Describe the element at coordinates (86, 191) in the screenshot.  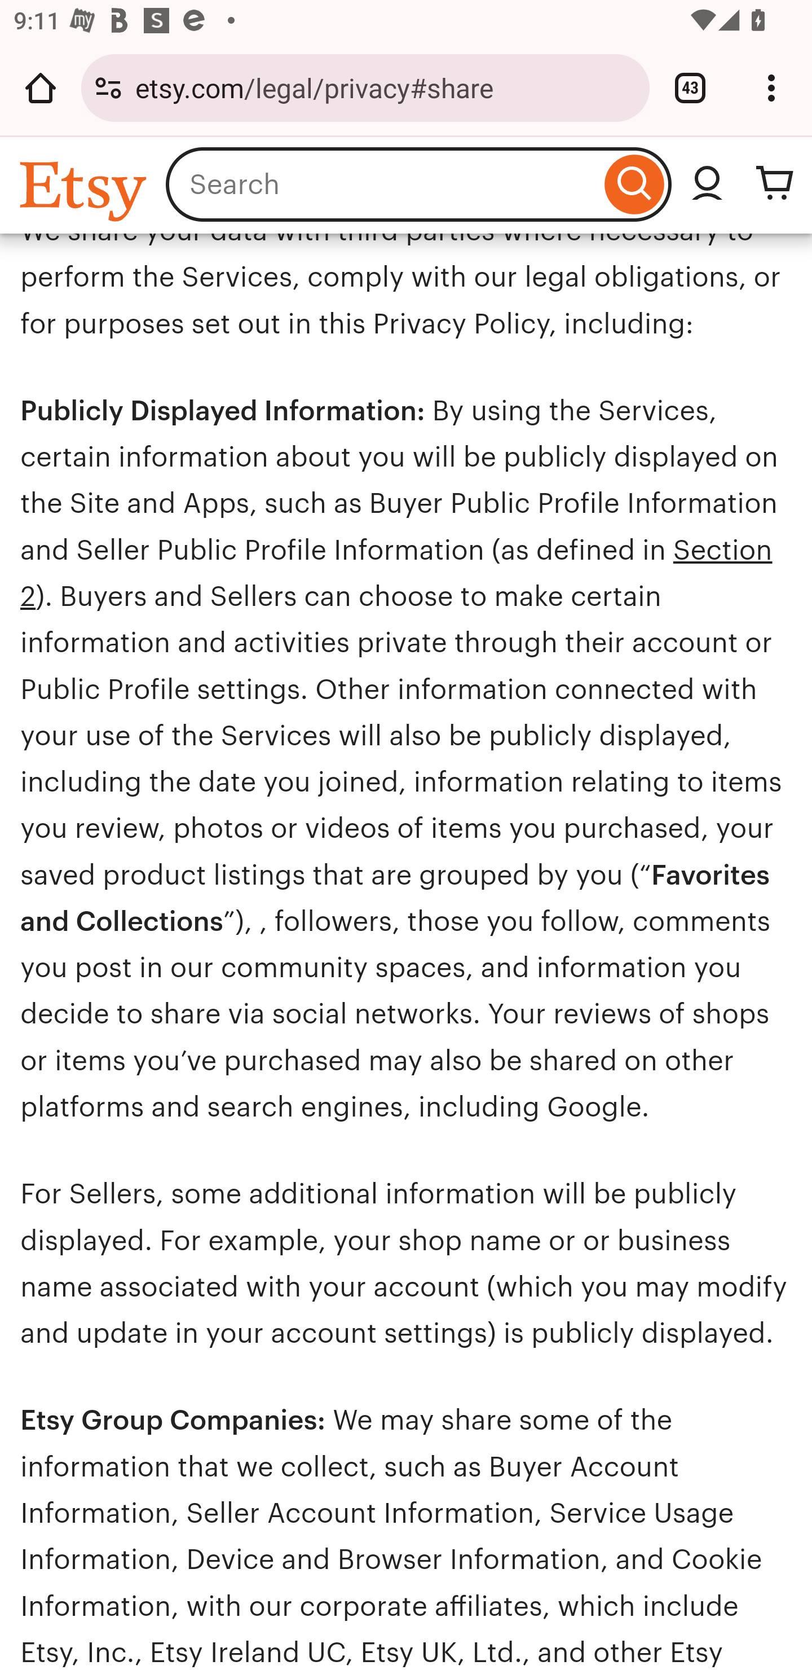
I see `Etsy` at that location.